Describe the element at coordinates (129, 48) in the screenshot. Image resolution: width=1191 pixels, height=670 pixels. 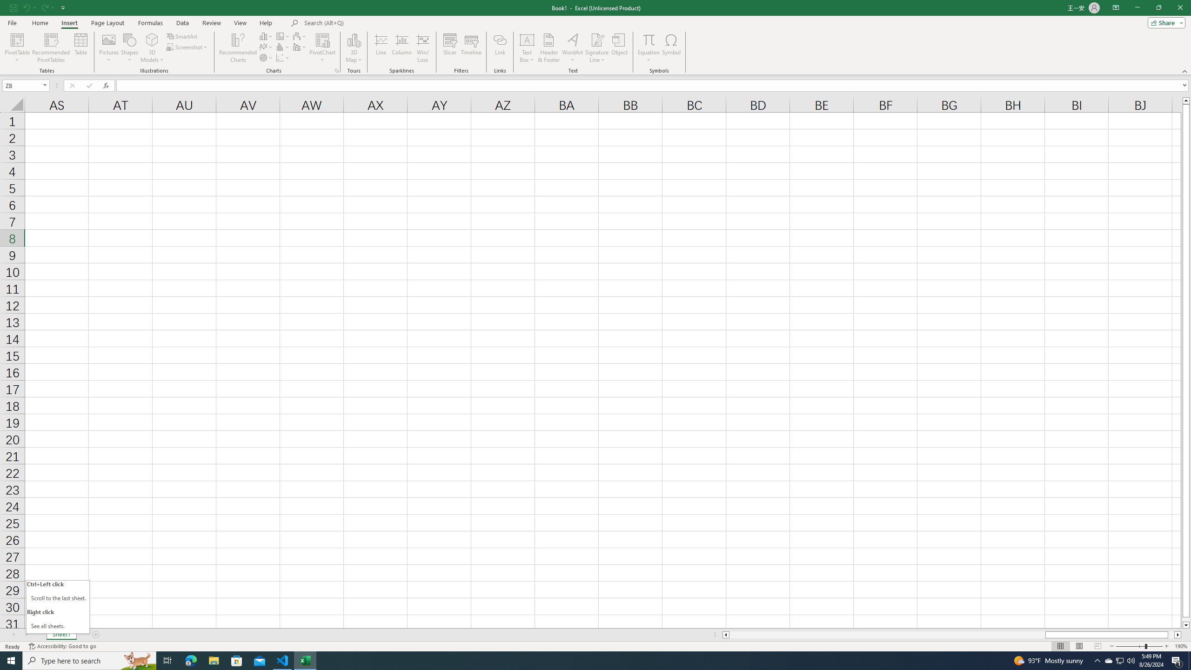
I see `Shapes` at that location.